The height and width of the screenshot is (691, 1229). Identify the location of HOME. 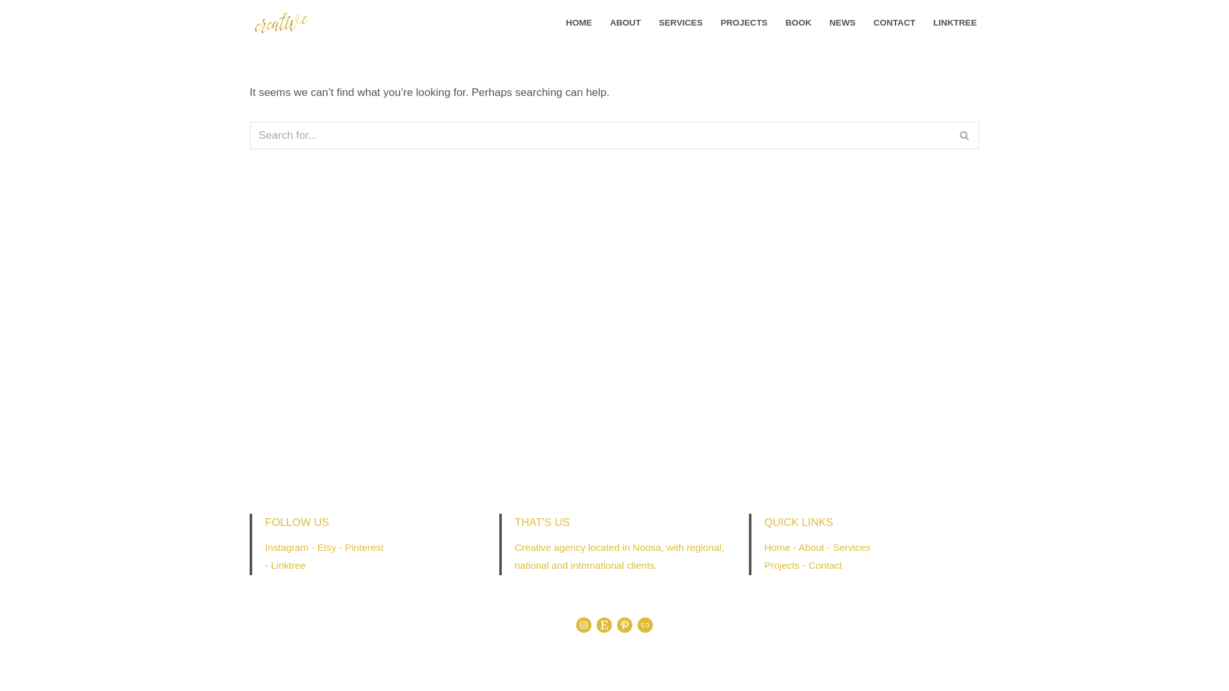
(579, 23).